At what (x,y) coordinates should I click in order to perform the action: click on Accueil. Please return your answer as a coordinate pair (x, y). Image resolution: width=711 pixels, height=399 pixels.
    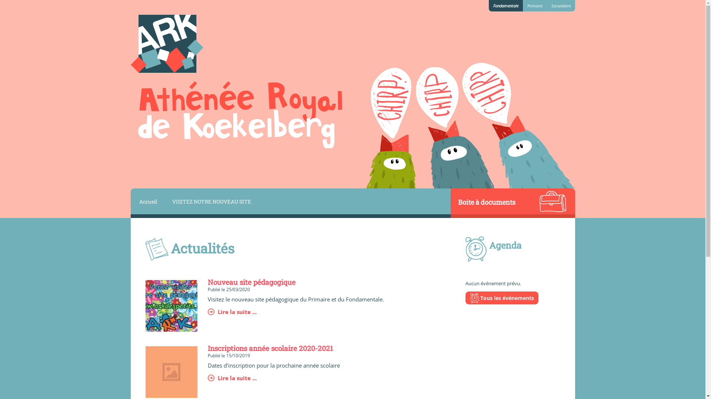
    Looking at the image, I should click on (147, 201).